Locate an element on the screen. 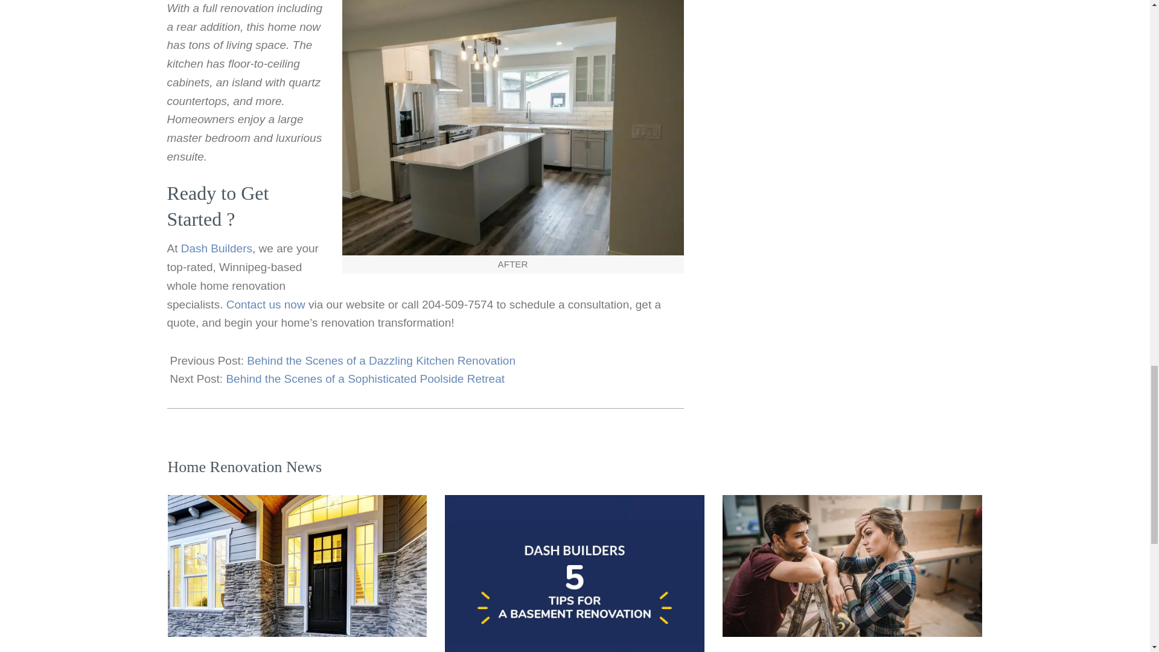 The width and height of the screenshot is (1159, 652). Behind the Scenes of a Sophisticated Poolside Retreat is located at coordinates (365, 379).